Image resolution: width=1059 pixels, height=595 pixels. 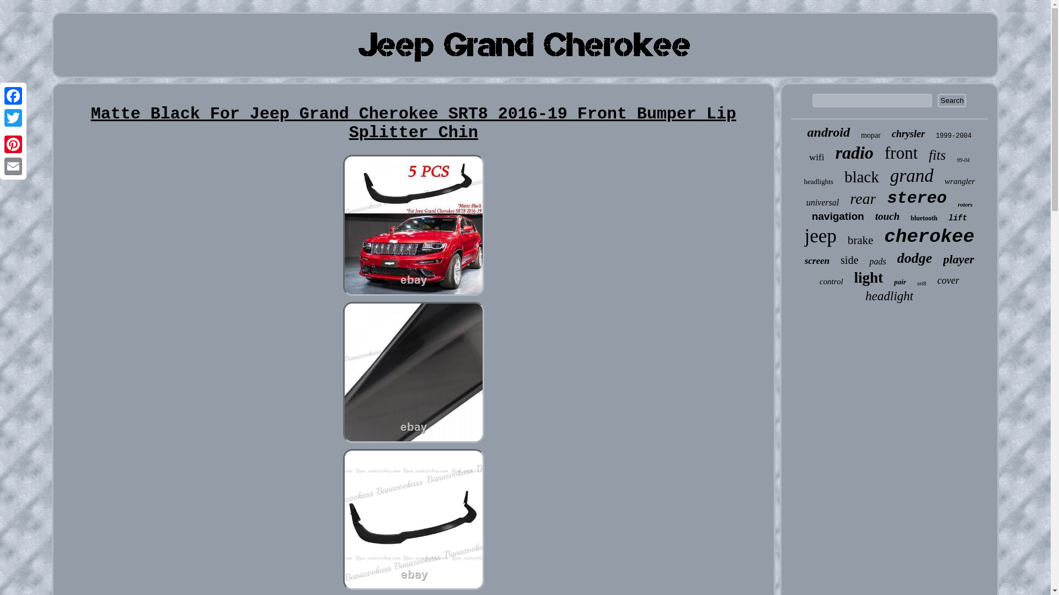 I want to click on mopar, so click(x=870, y=135).